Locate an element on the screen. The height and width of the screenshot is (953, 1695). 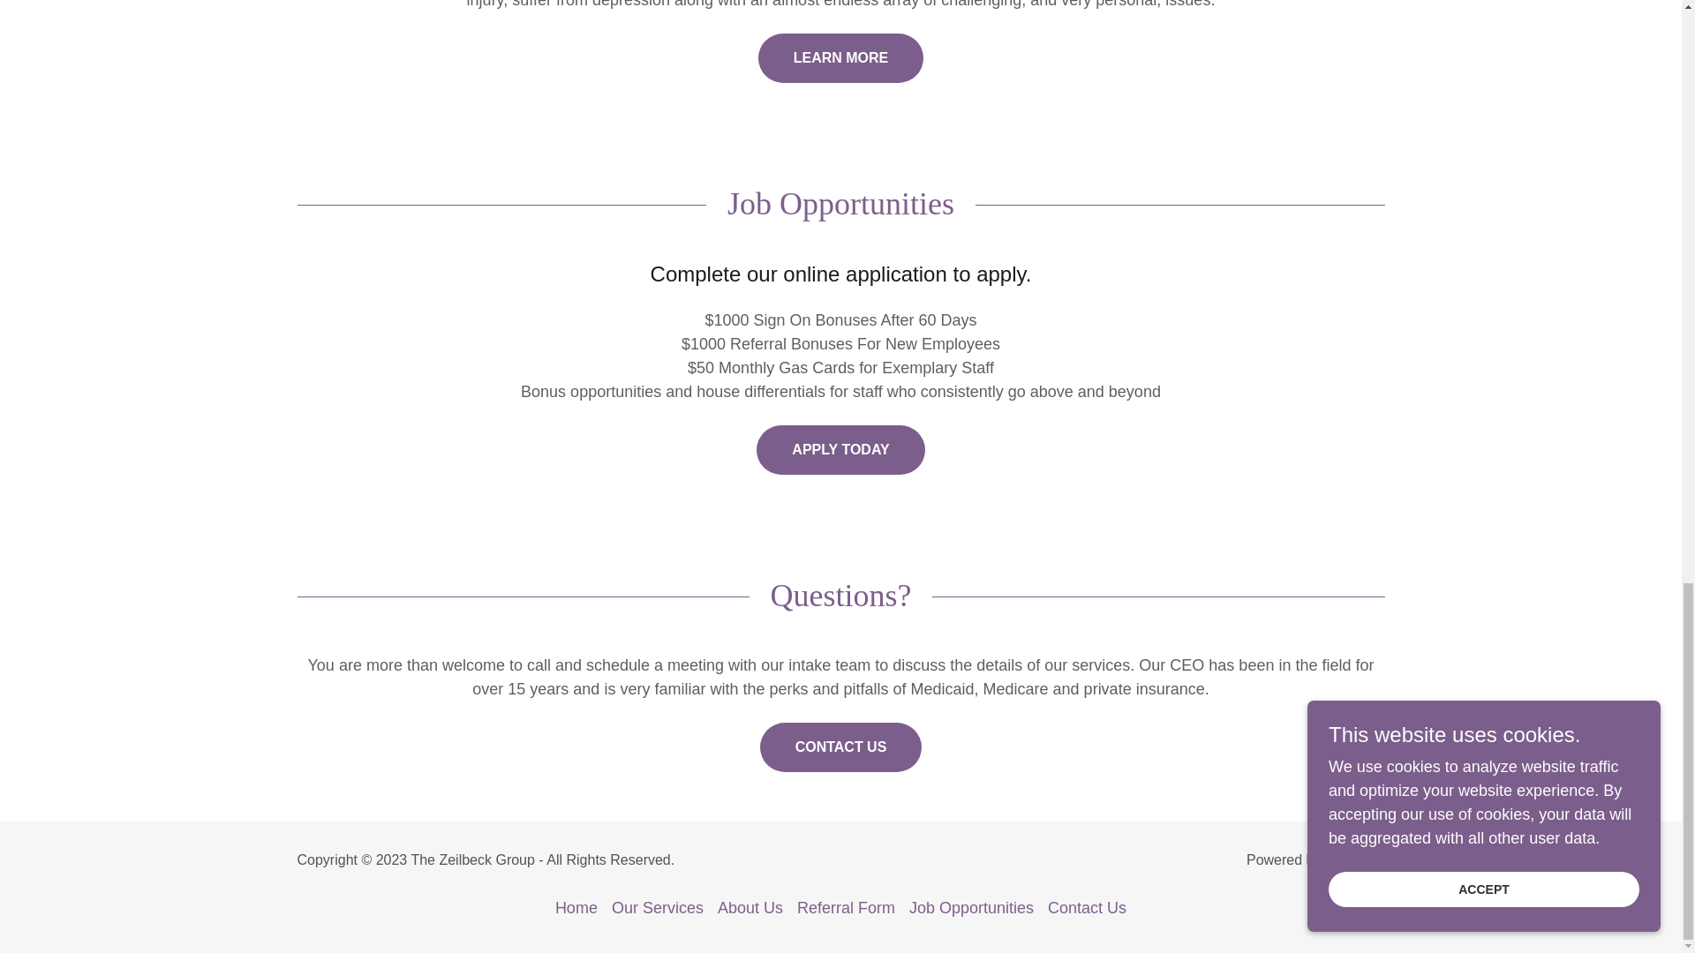
LEARN MORE is located at coordinates (840, 57).